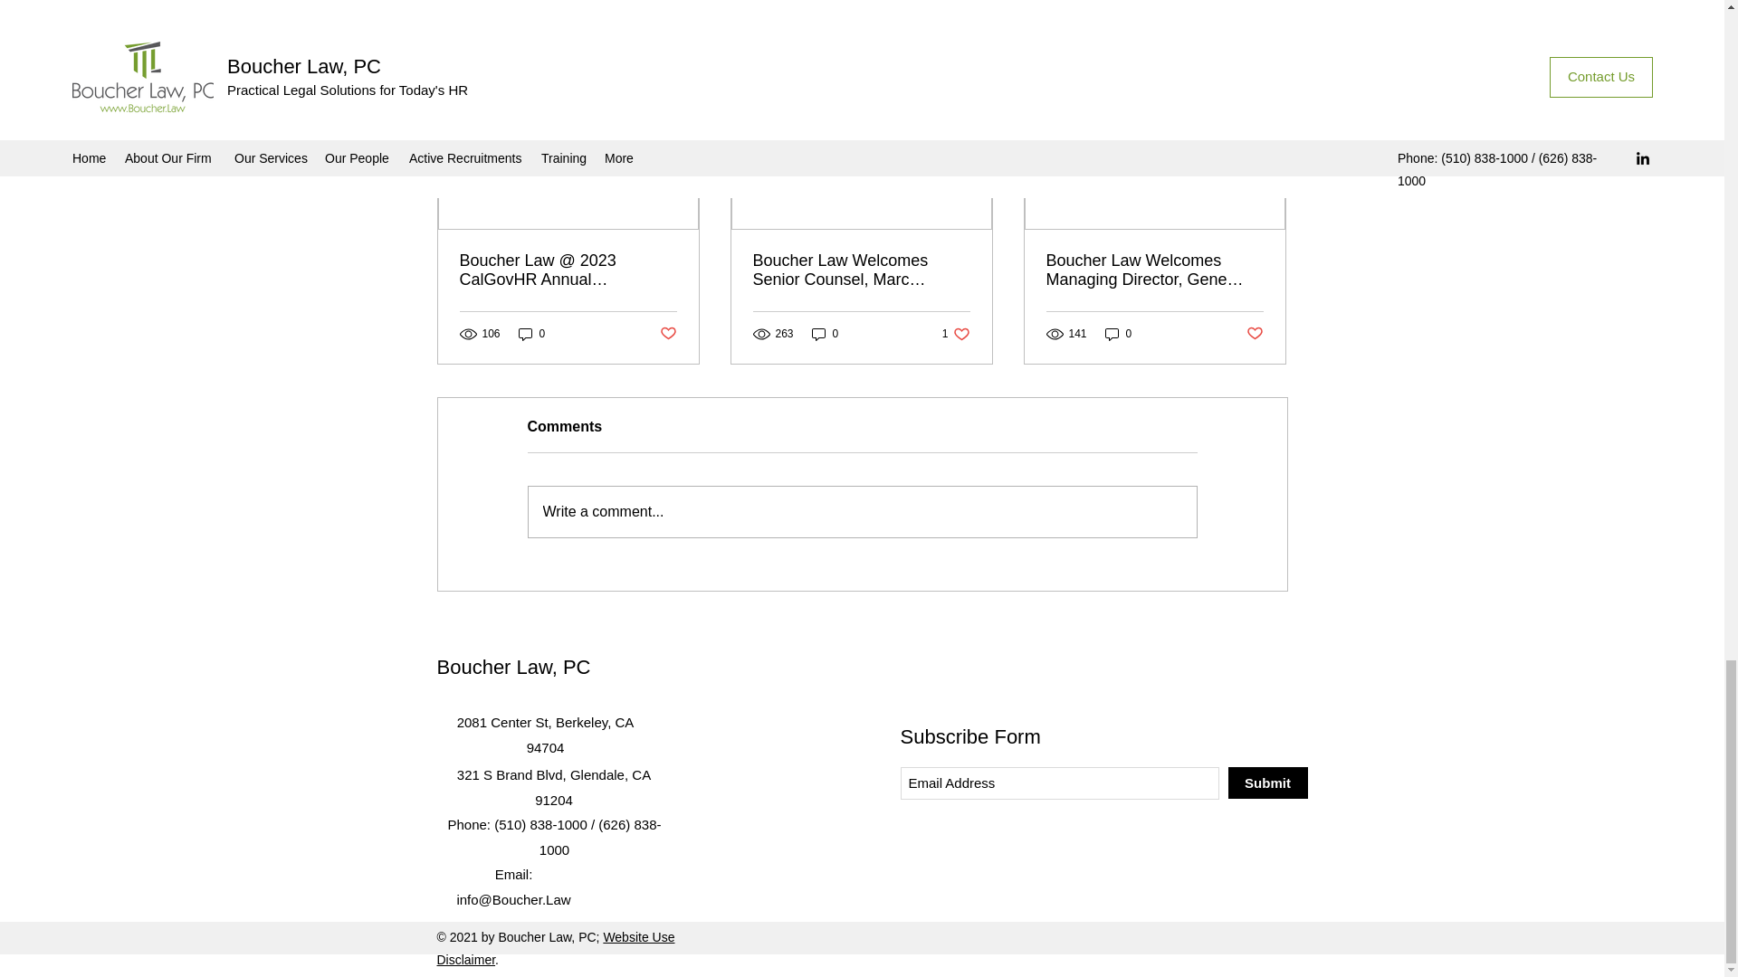 This screenshot has height=977, width=1738. What do you see at coordinates (1267, 51) in the screenshot?
I see `0` at bounding box center [1267, 51].